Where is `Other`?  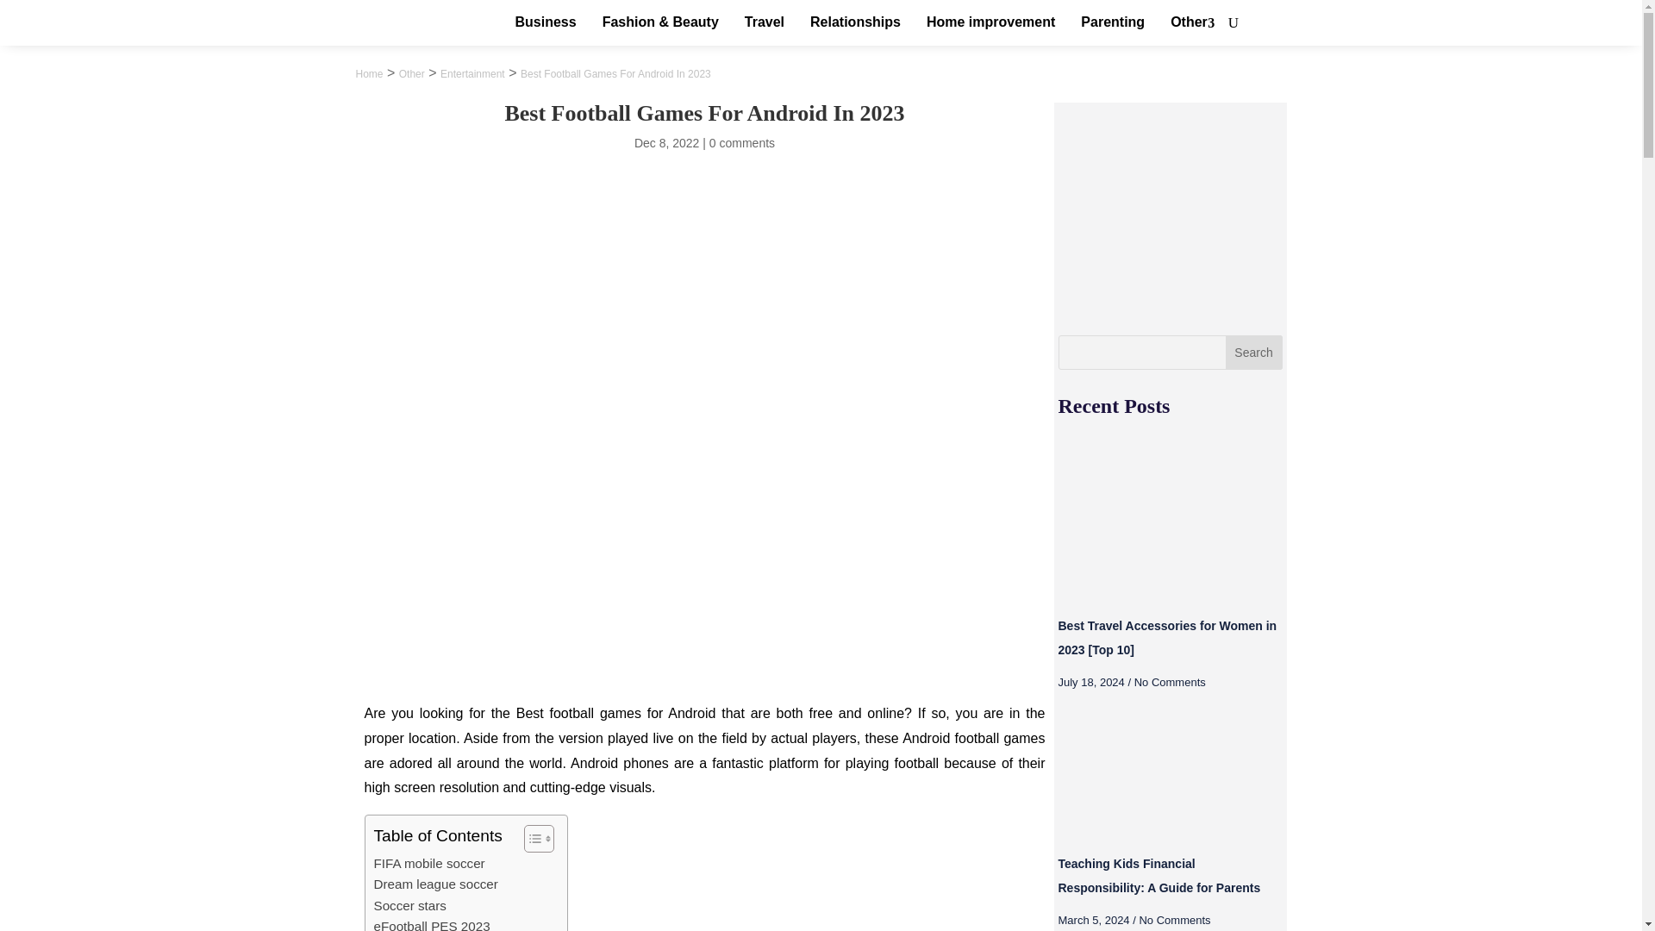
Other is located at coordinates (1189, 22).